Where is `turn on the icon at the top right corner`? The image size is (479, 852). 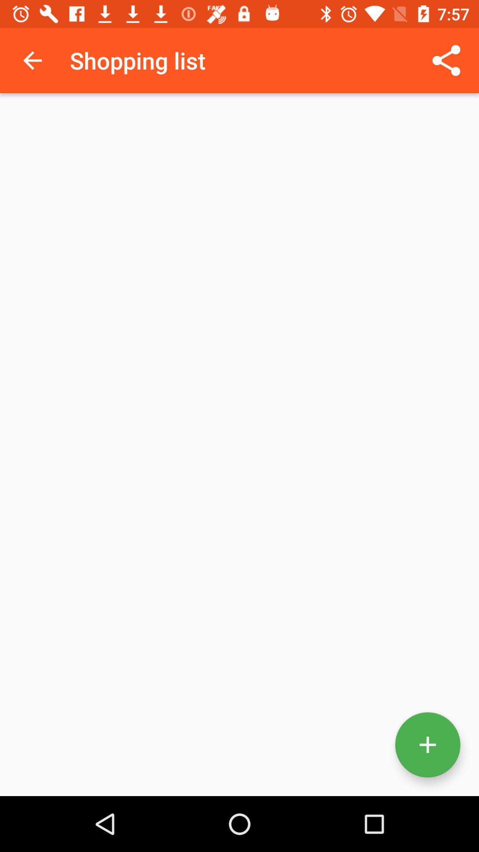 turn on the icon at the top right corner is located at coordinates (446, 60).